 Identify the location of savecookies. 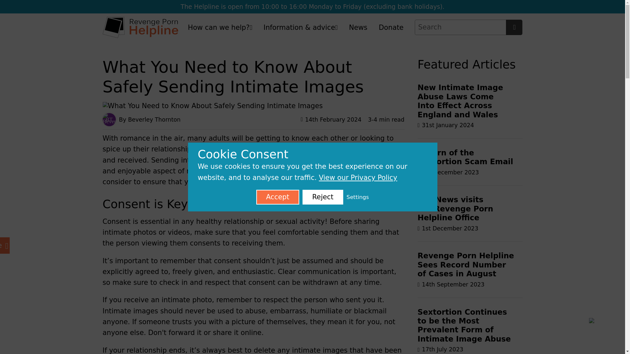
(33, 7).